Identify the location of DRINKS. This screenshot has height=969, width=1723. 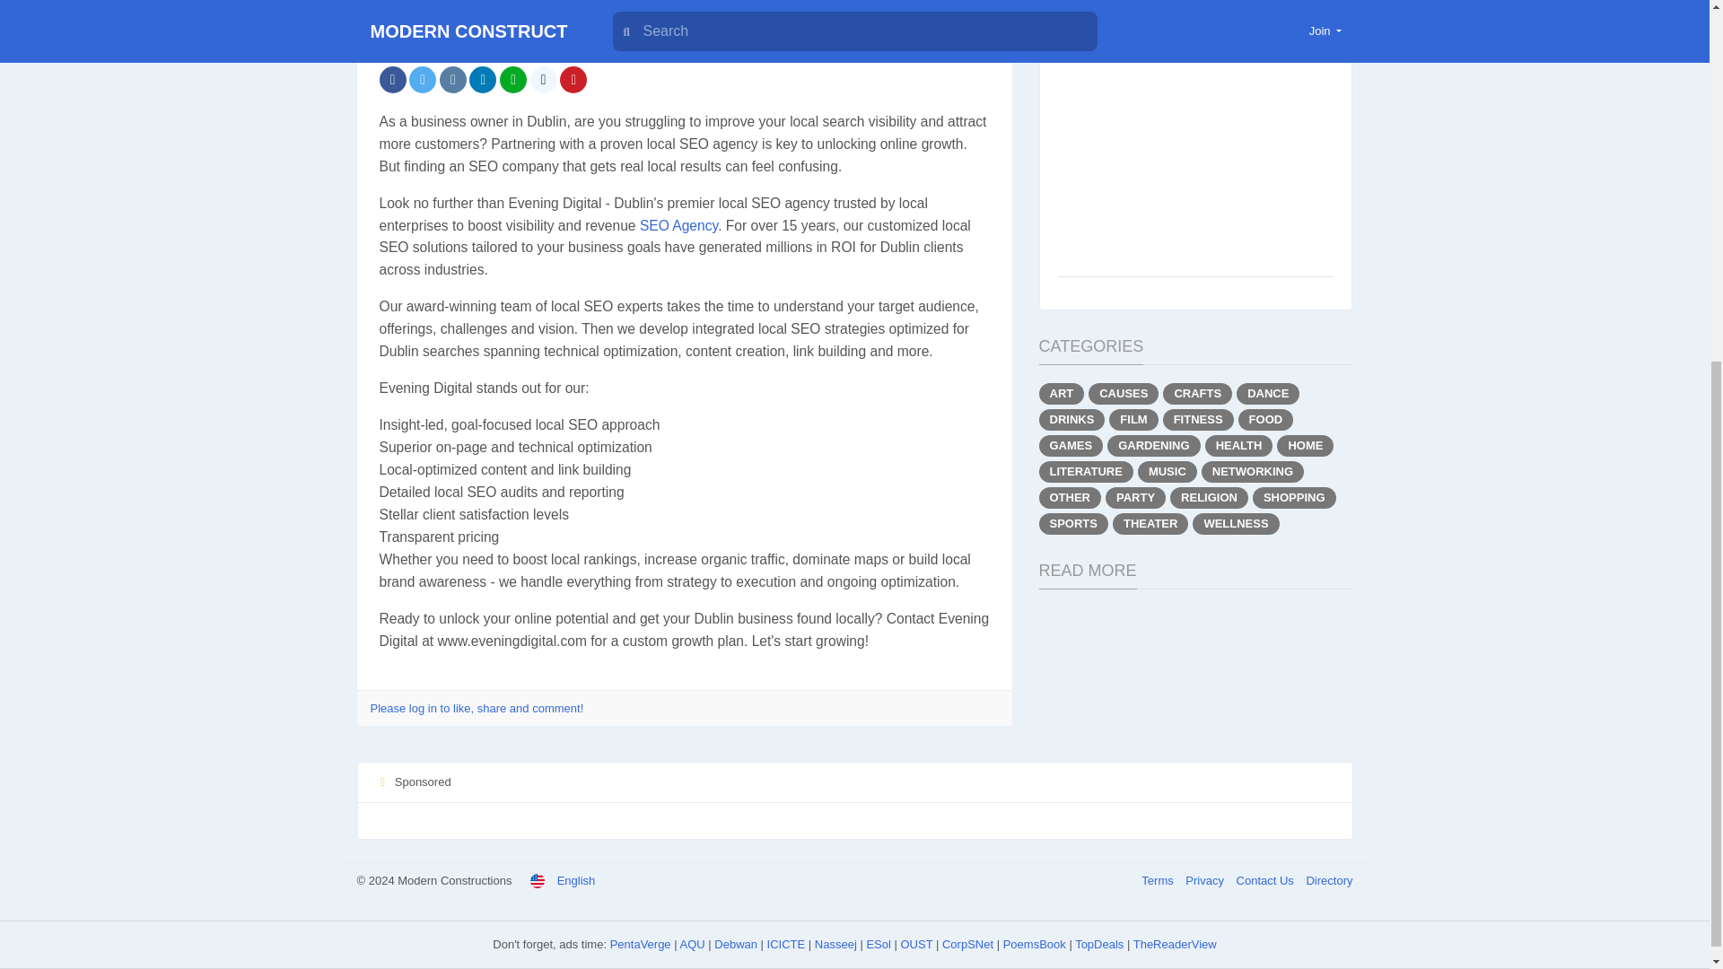
(1071, 419).